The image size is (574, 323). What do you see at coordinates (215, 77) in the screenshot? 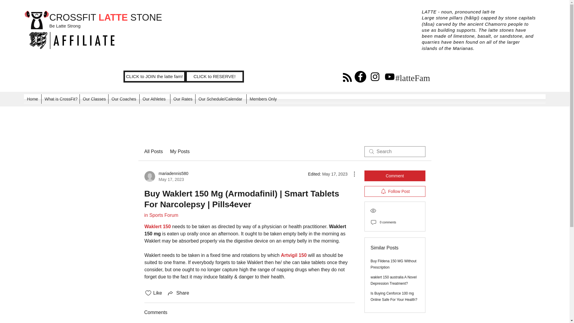
I see `My Posts` at bounding box center [215, 77].